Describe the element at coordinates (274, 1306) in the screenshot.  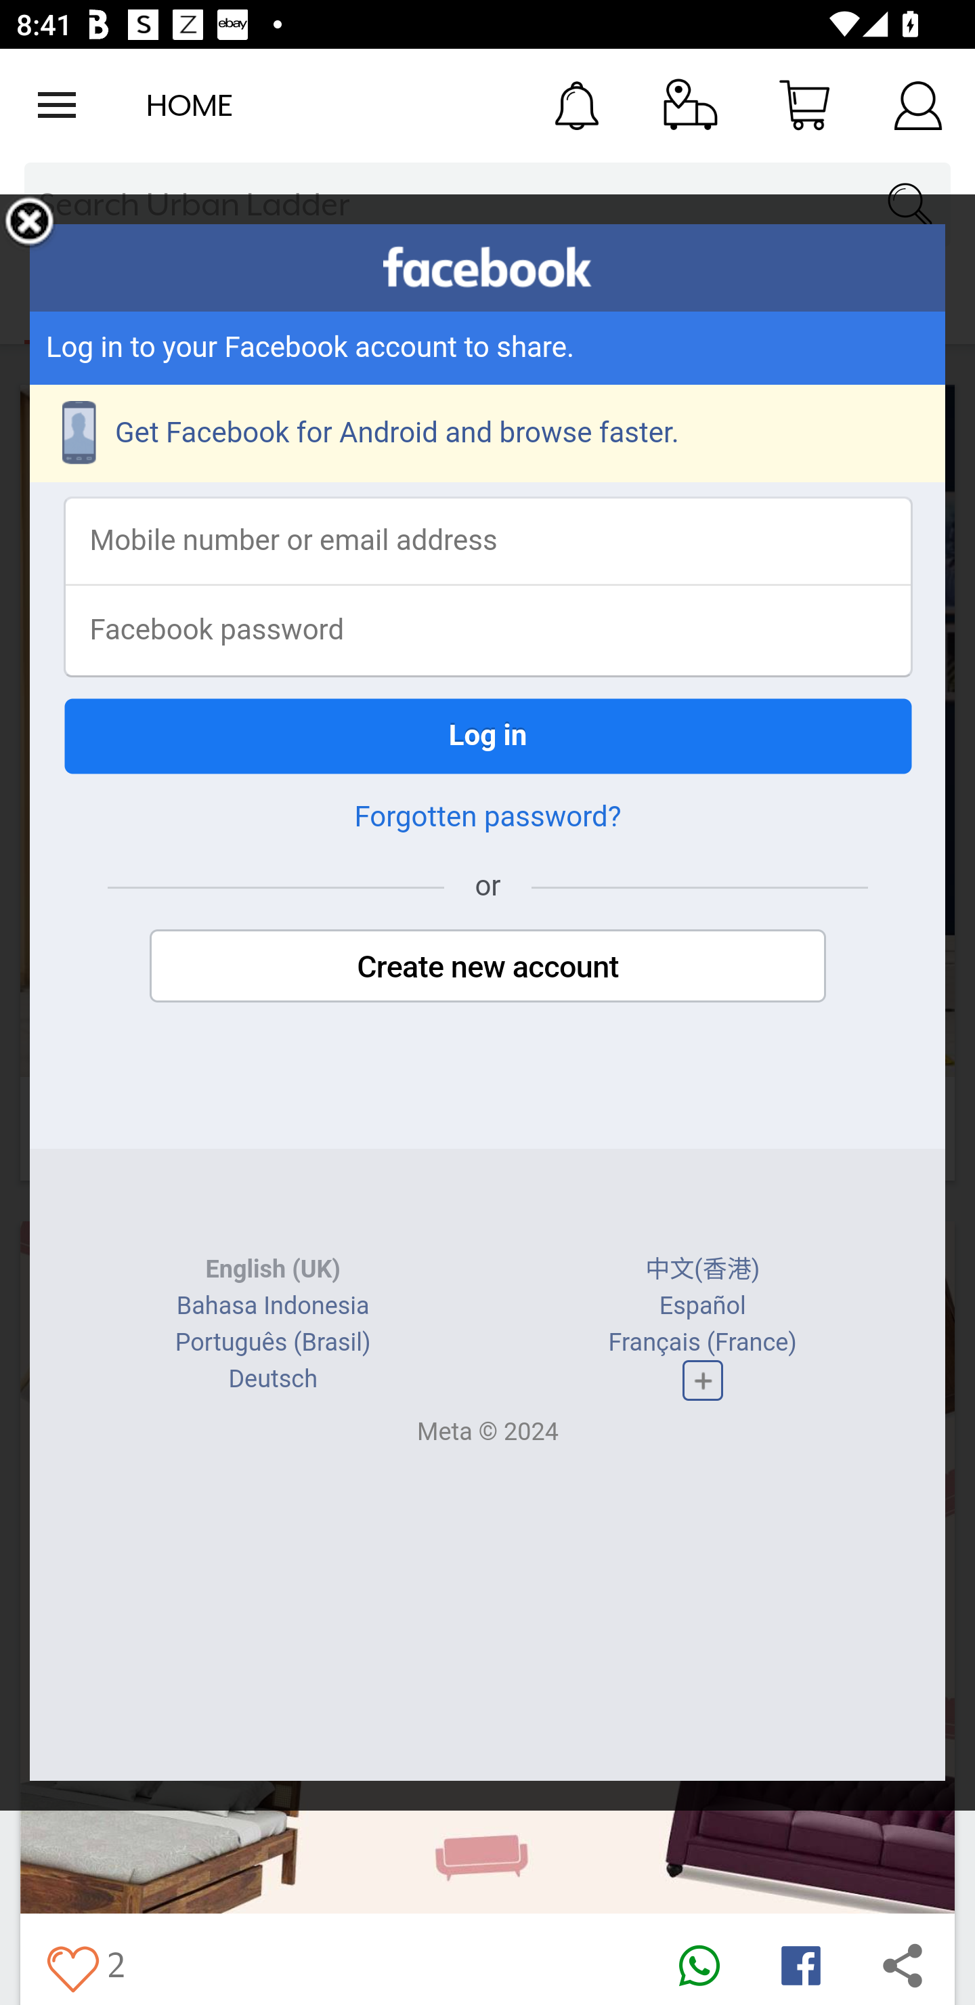
I see `Bahasa Indonesia` at that location.